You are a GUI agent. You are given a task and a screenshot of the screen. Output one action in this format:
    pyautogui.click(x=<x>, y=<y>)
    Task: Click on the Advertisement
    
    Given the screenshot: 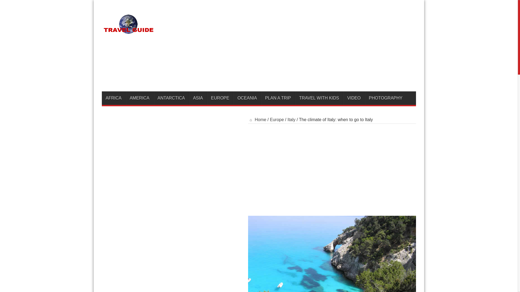 What is the action you would take?
    pyautogui.click(x=311, y=167)
    